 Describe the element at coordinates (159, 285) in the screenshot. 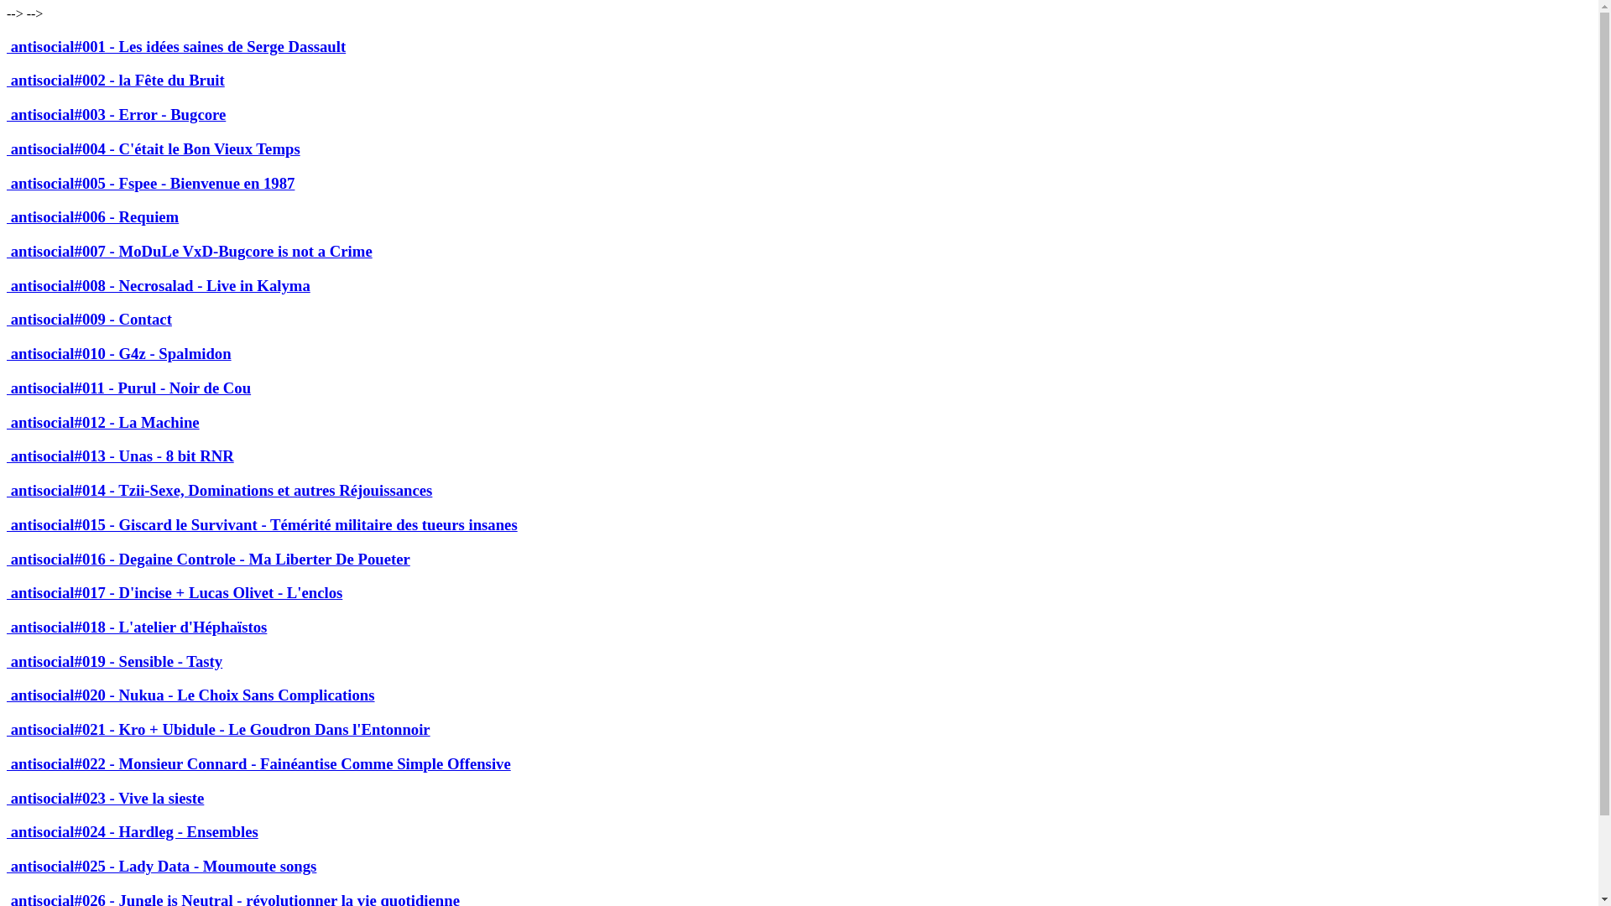

I see ` antisocial#008 - Necrosalad - Live in Kalyma` at that location.